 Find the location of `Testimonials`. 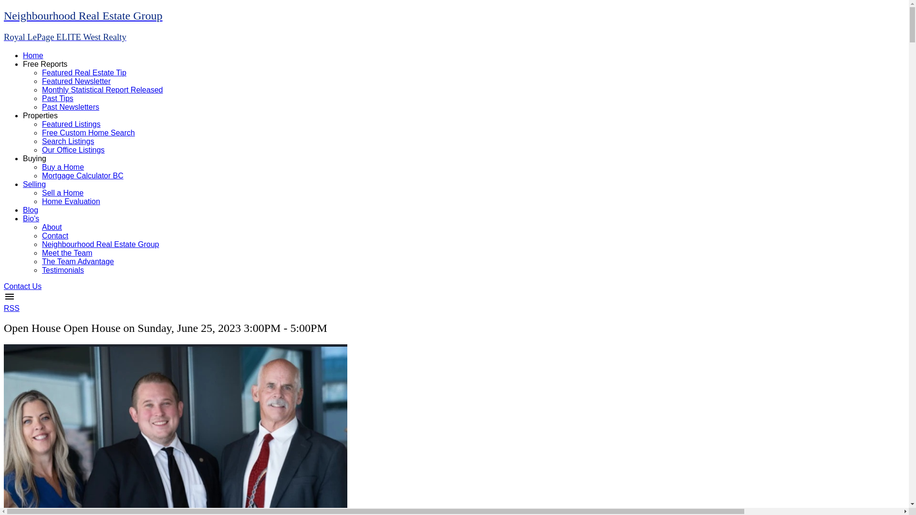

Testimonials is located at coordinates (63, 270).